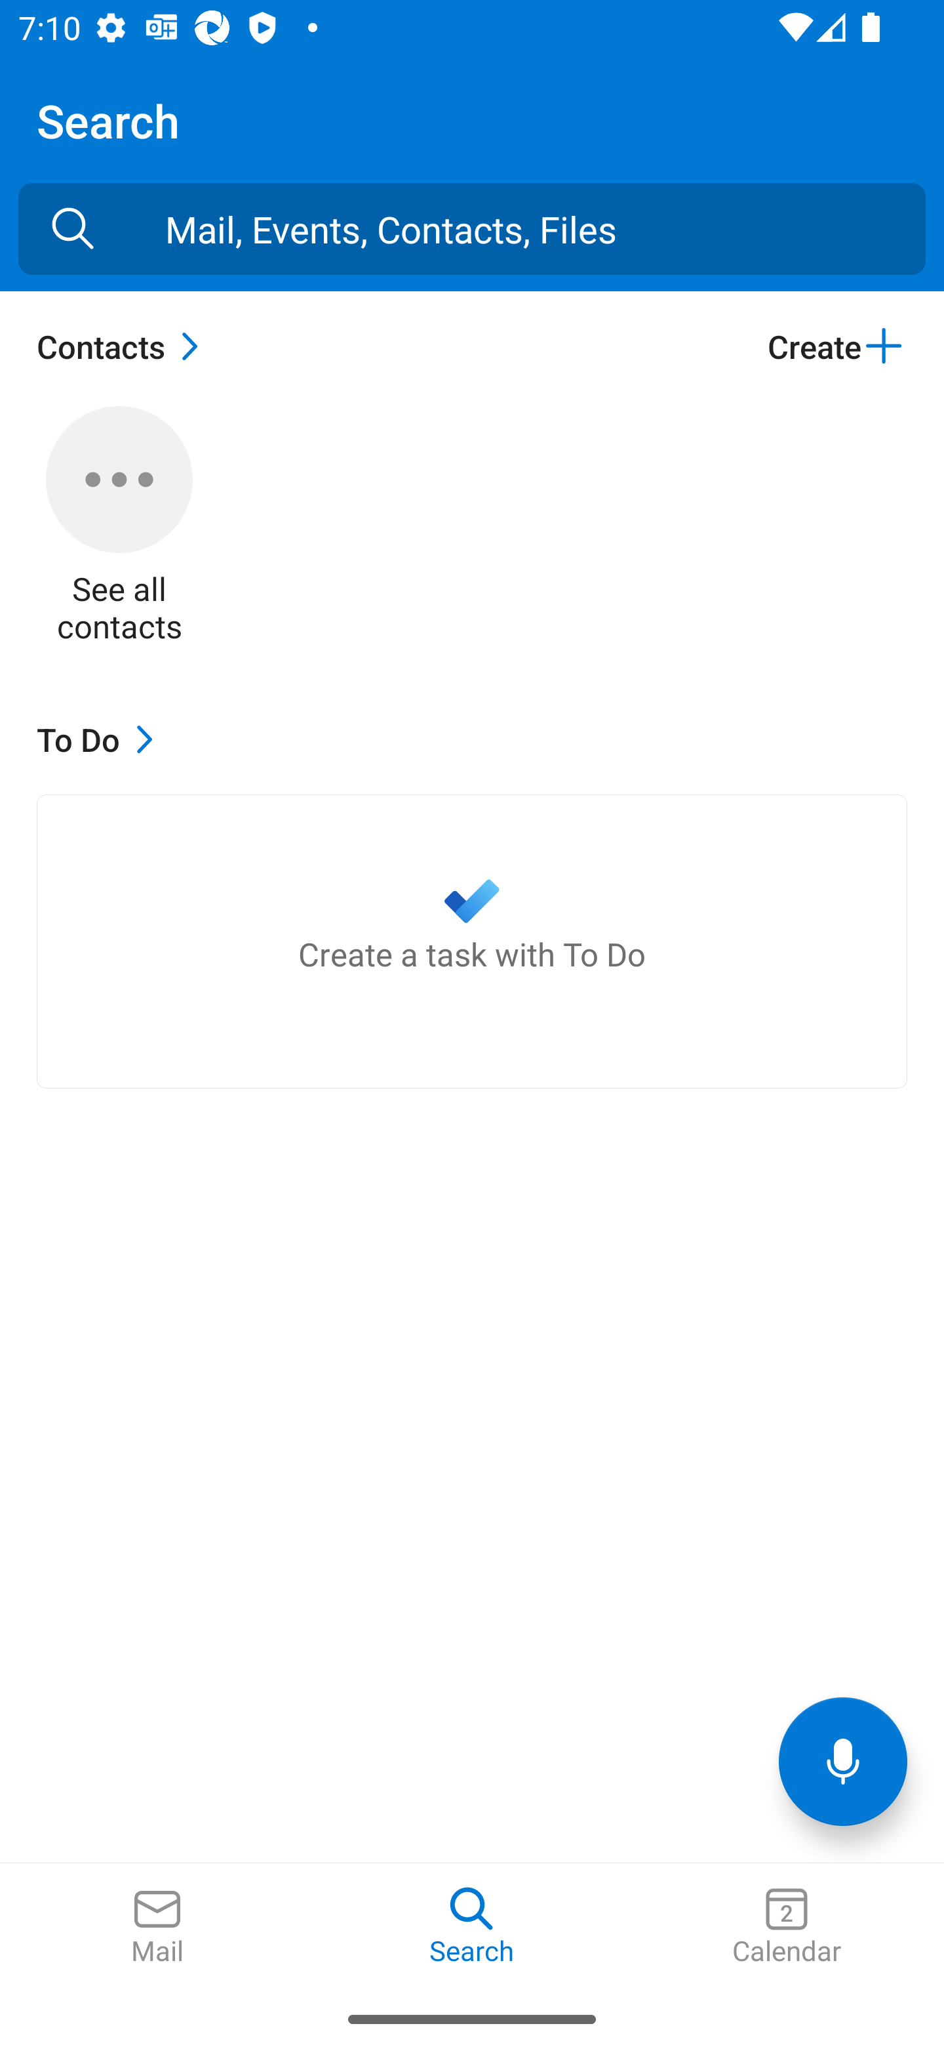 The height and width of the screenshot is (2047, 944). Describe the element at coordinates (836, 346) in the screenshot. I see `Create Create contact` at that location.